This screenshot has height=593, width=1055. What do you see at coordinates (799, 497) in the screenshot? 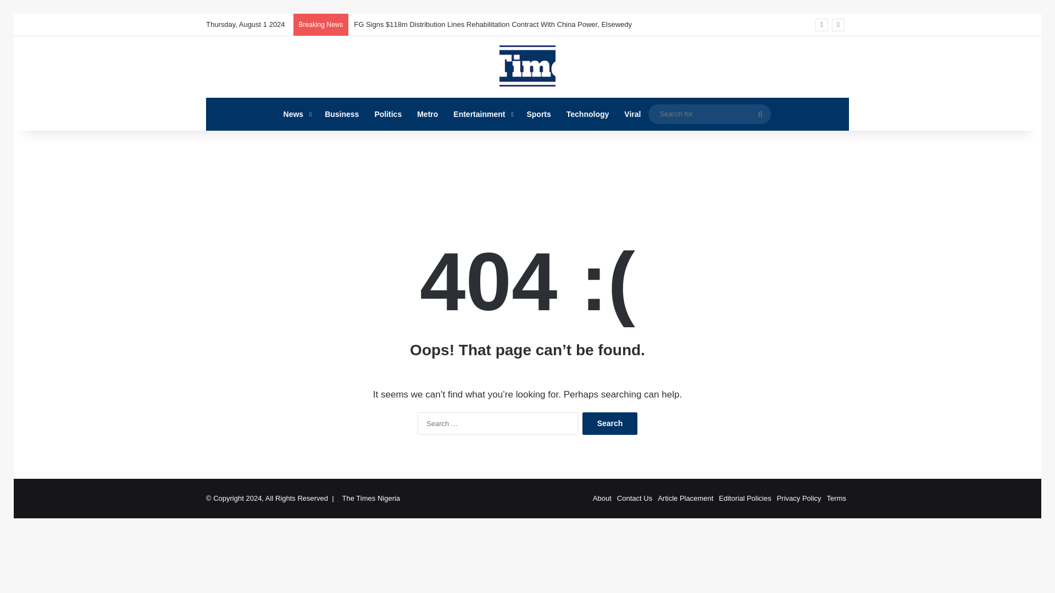
I see `Privacy Policy` at bounding box center [799, 497].